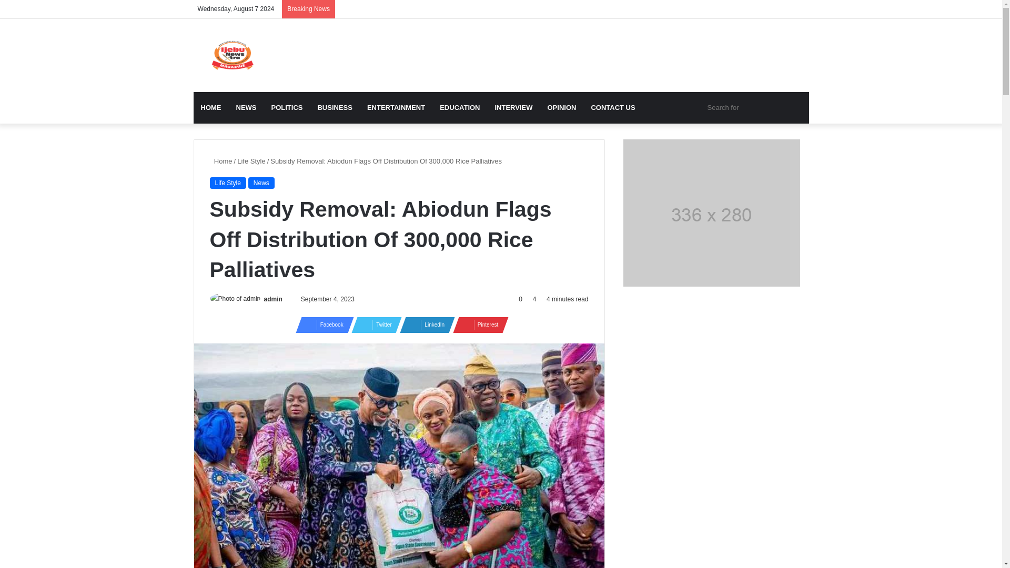  I want to click on Search for, so click(755, 107).